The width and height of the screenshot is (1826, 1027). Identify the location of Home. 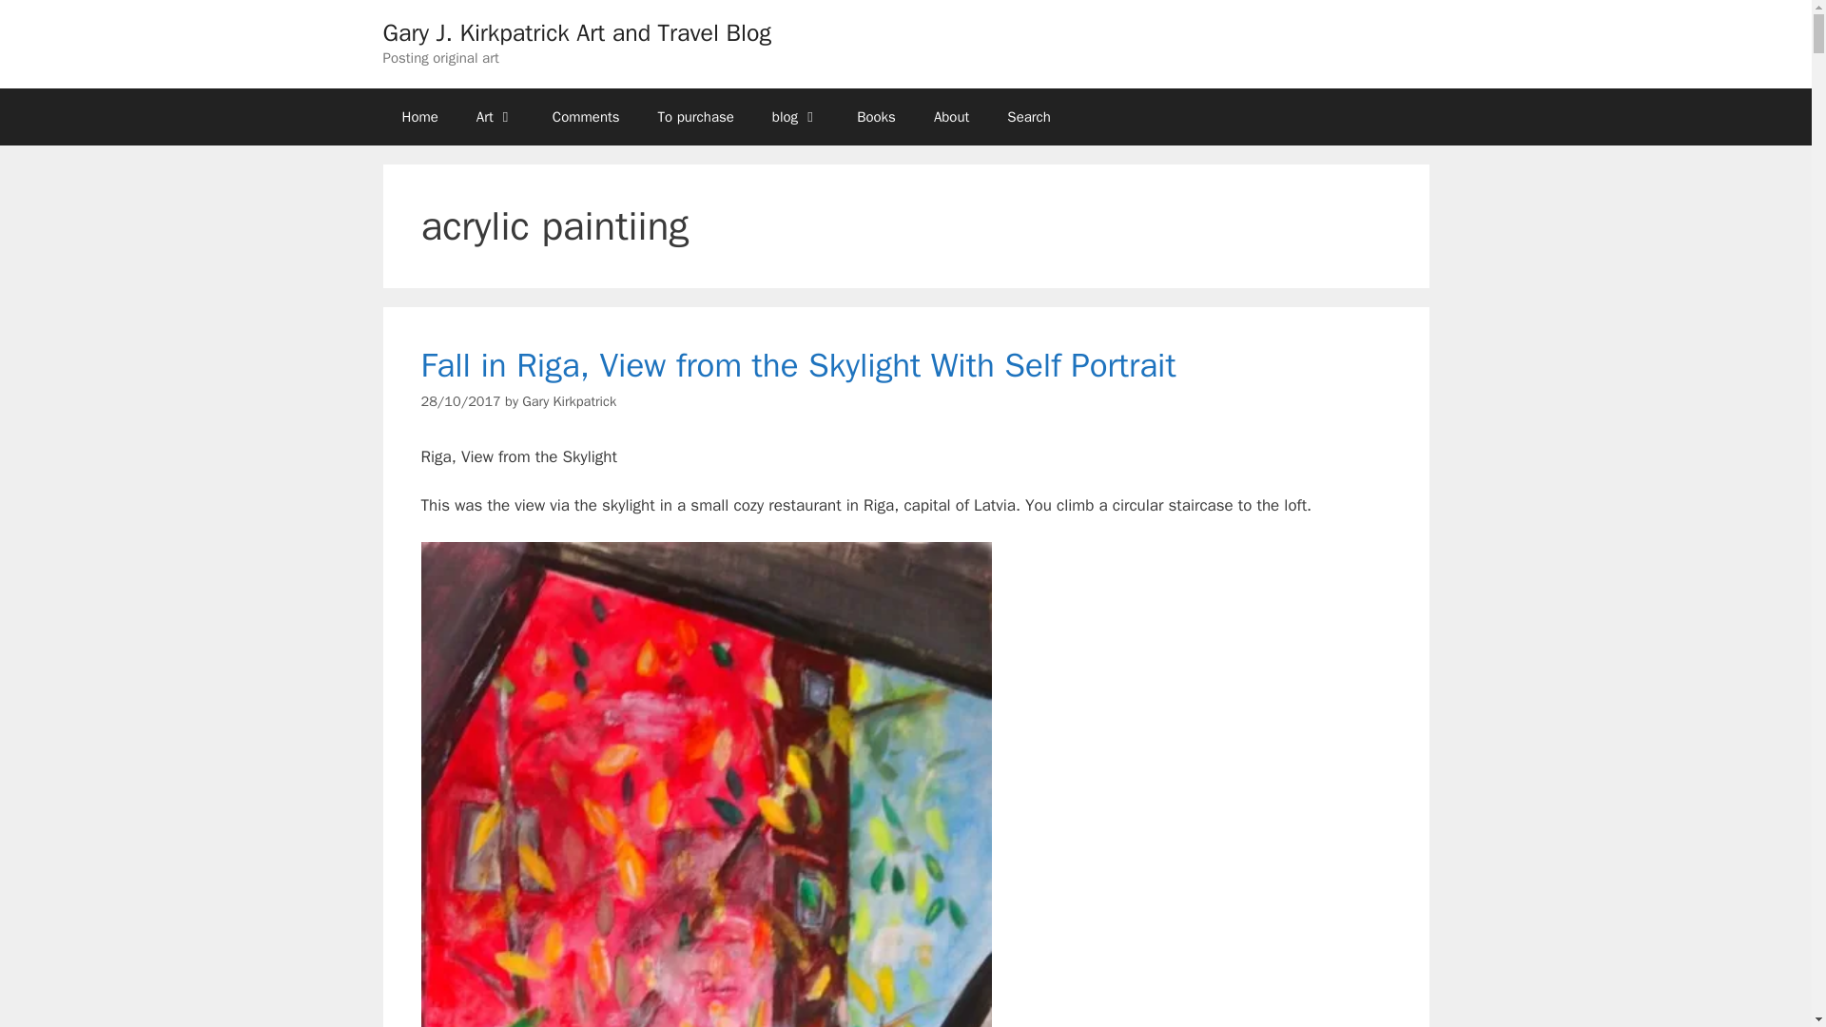
(418, 116).